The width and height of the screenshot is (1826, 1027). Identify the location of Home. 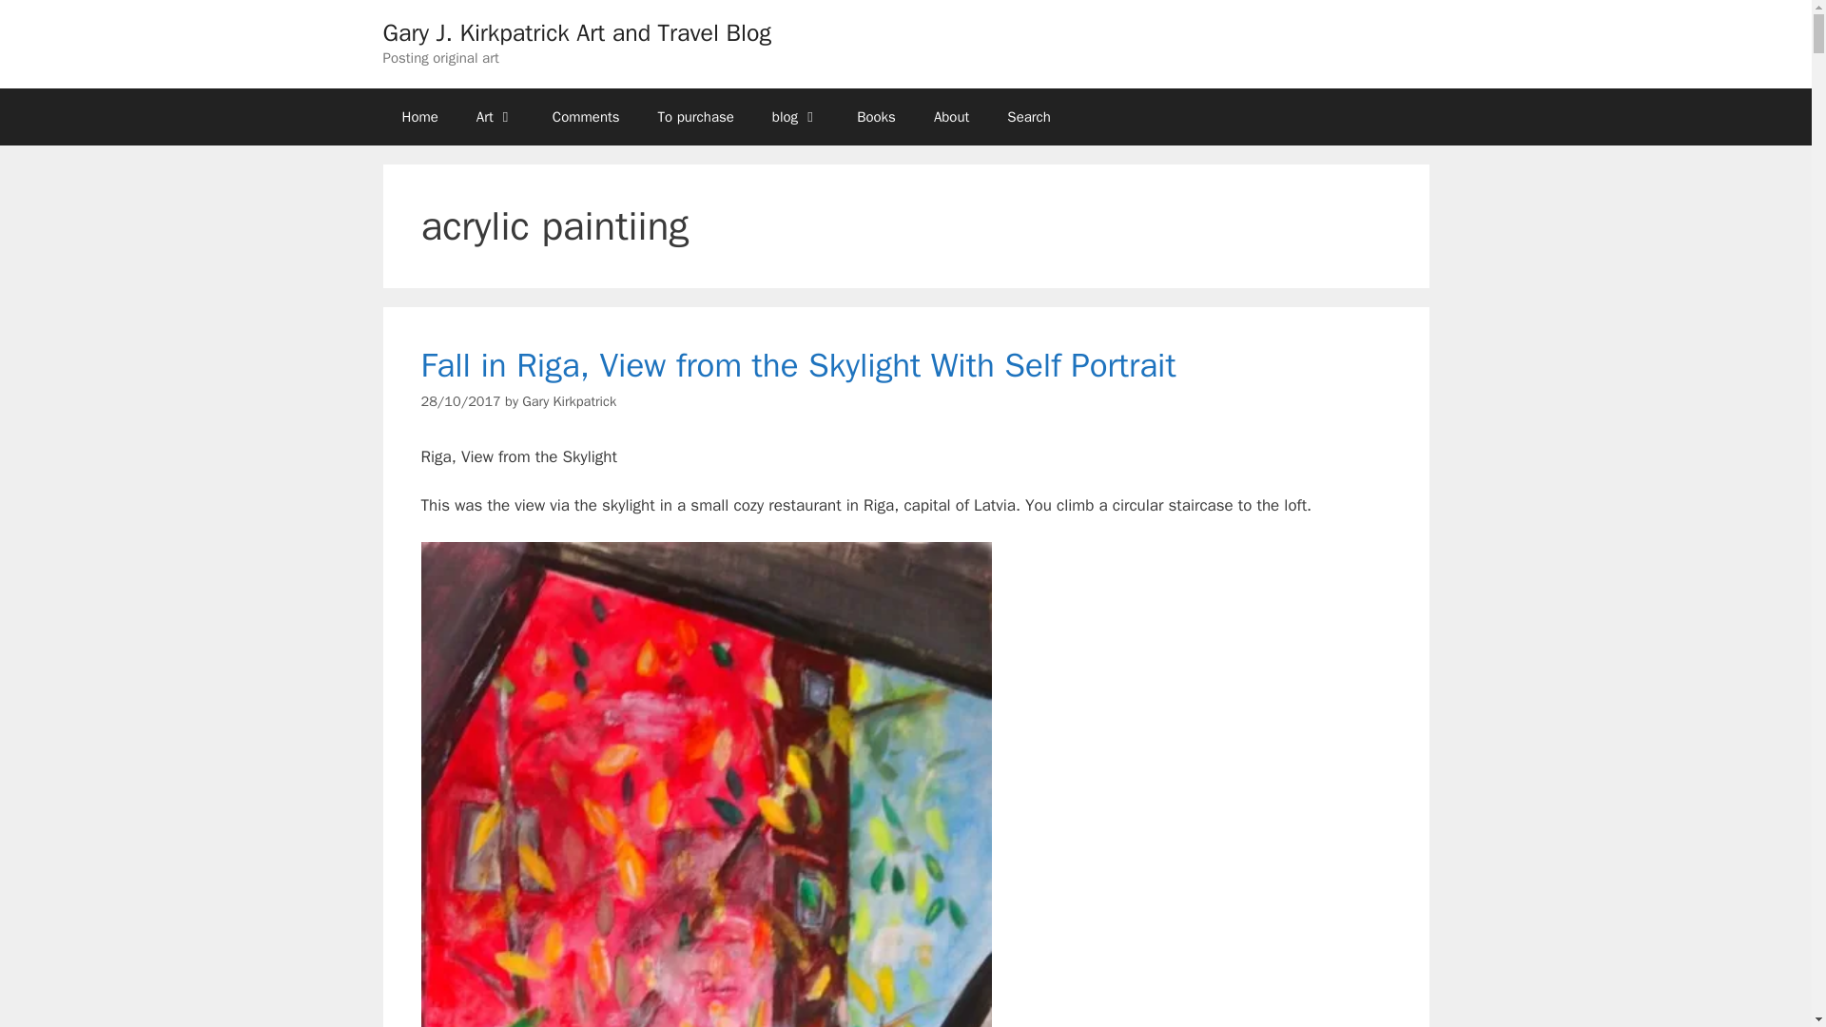
(418, 116).